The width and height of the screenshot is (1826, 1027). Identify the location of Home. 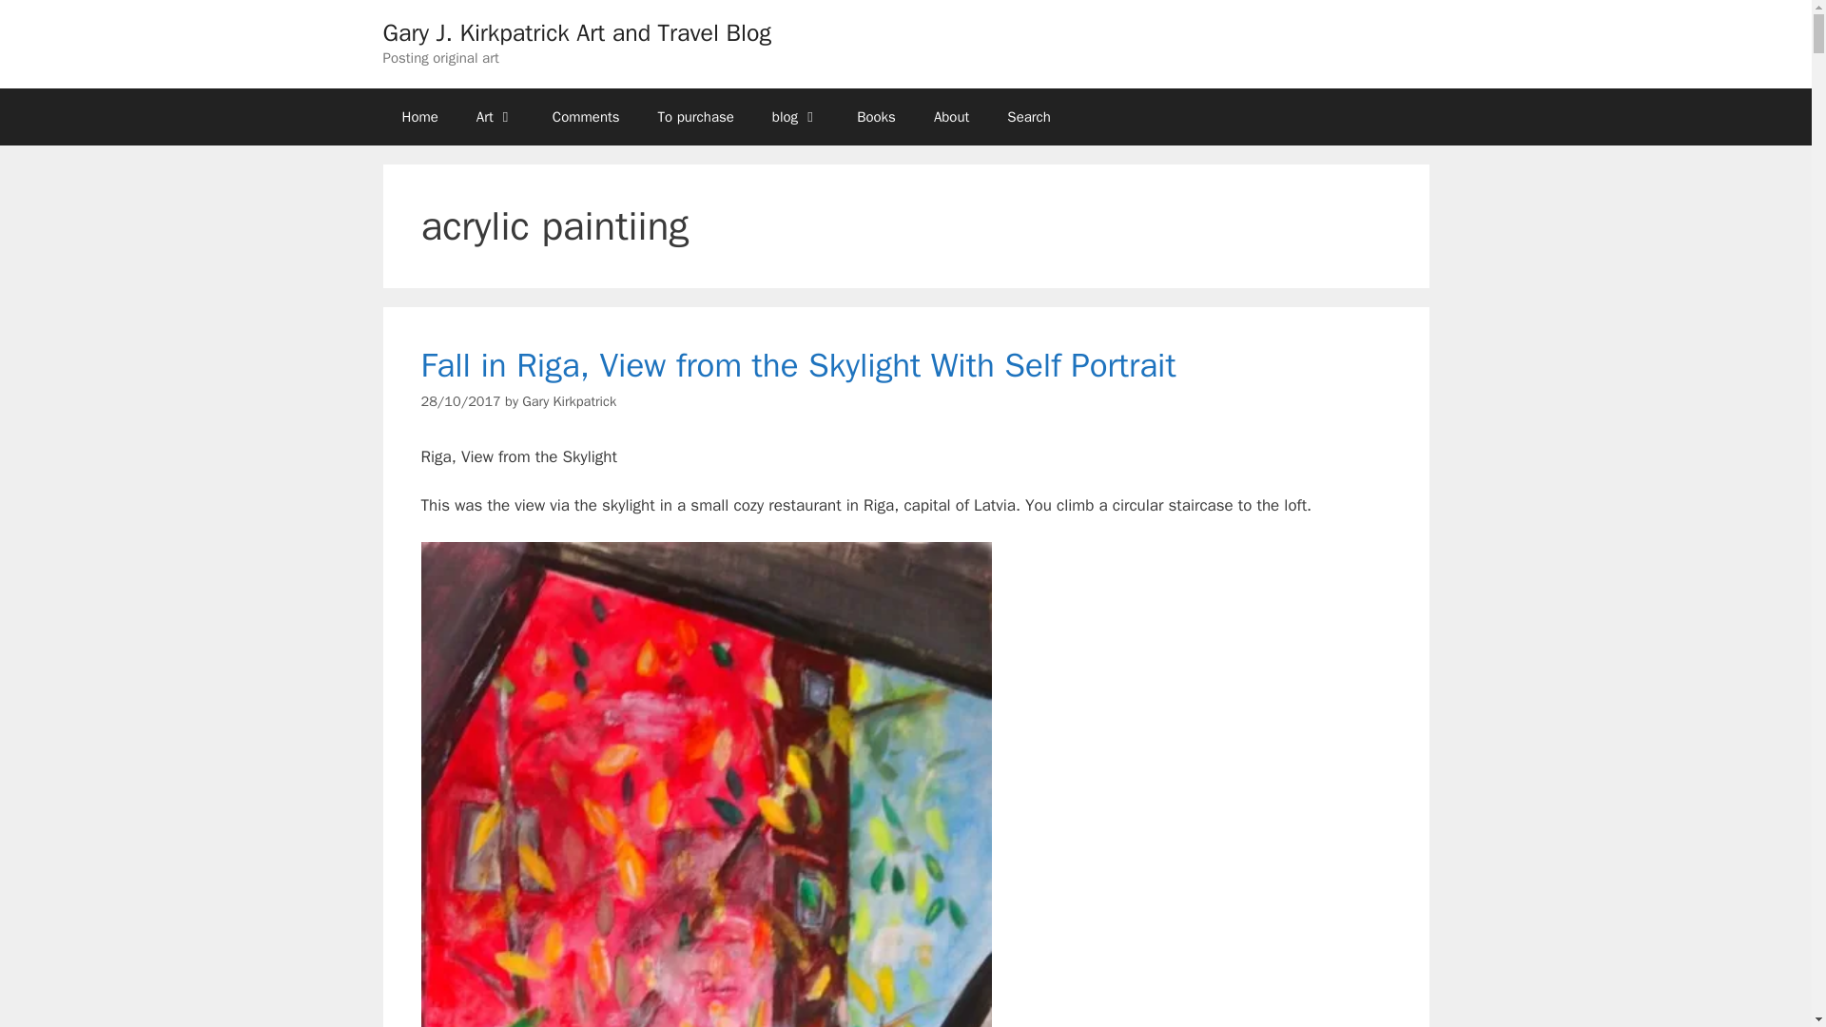
(418, 116).